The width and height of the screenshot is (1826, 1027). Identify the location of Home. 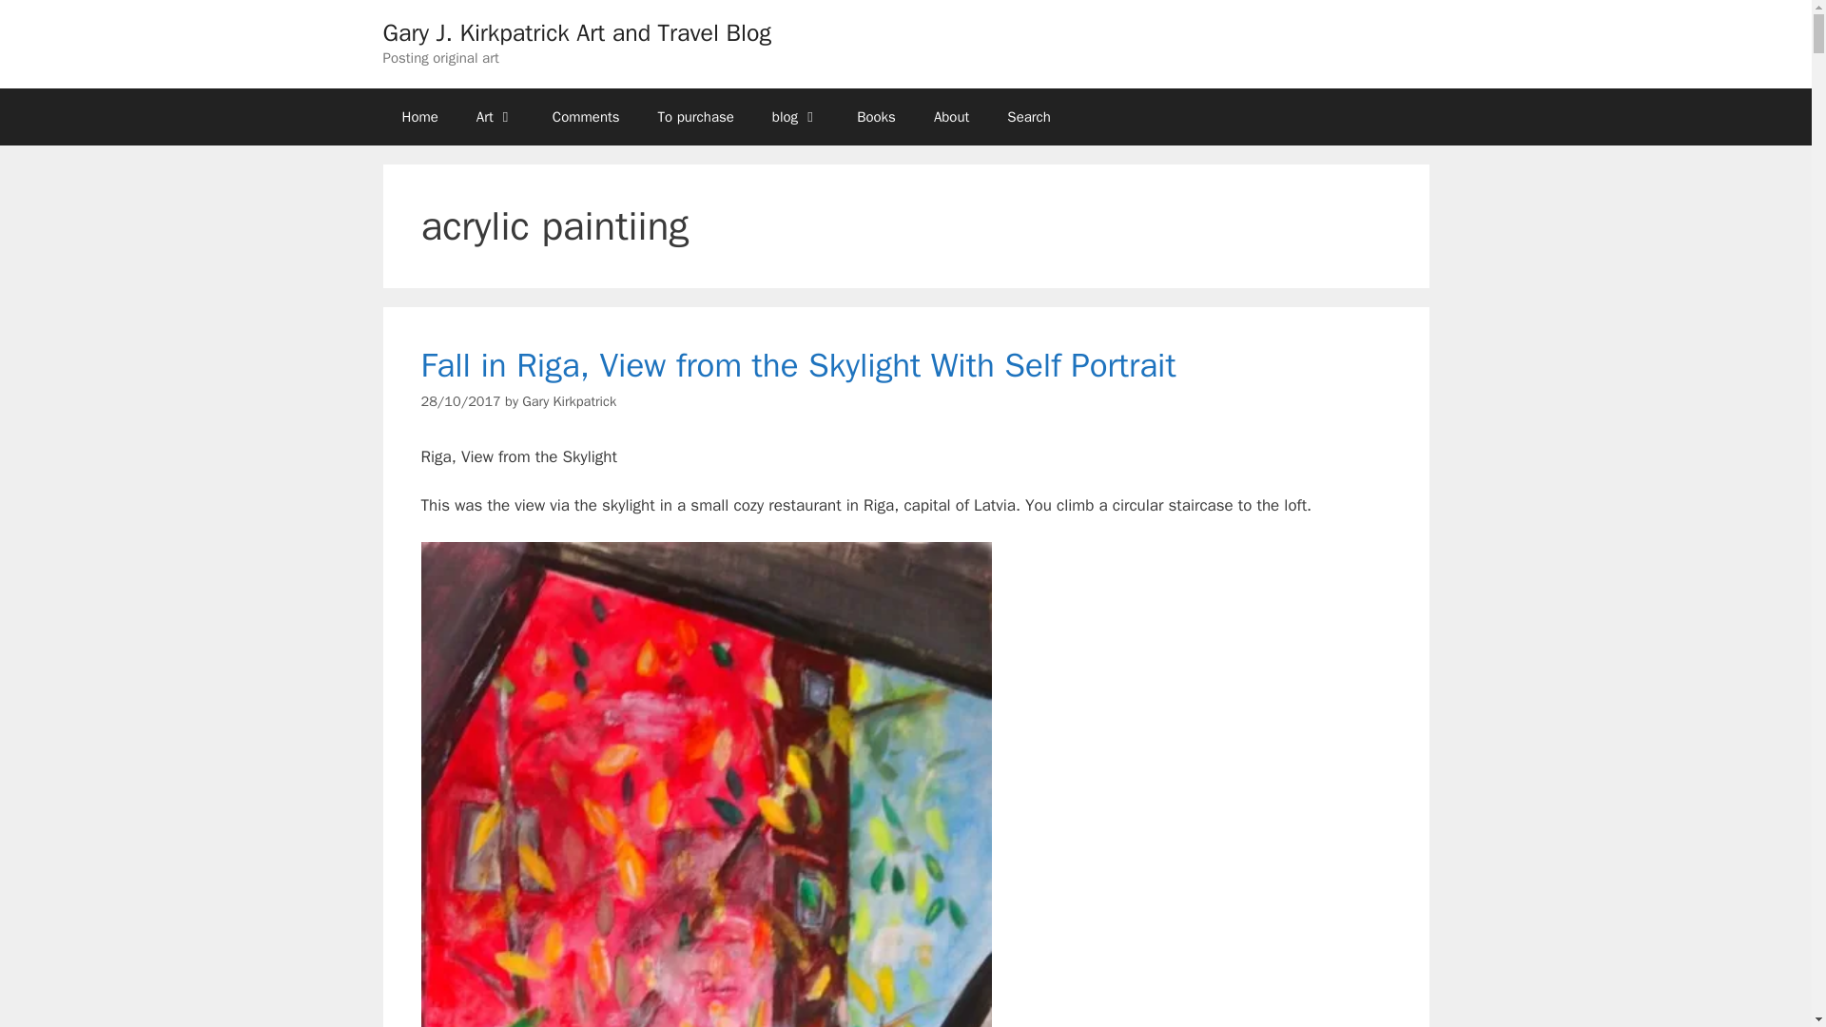
(418, 116).